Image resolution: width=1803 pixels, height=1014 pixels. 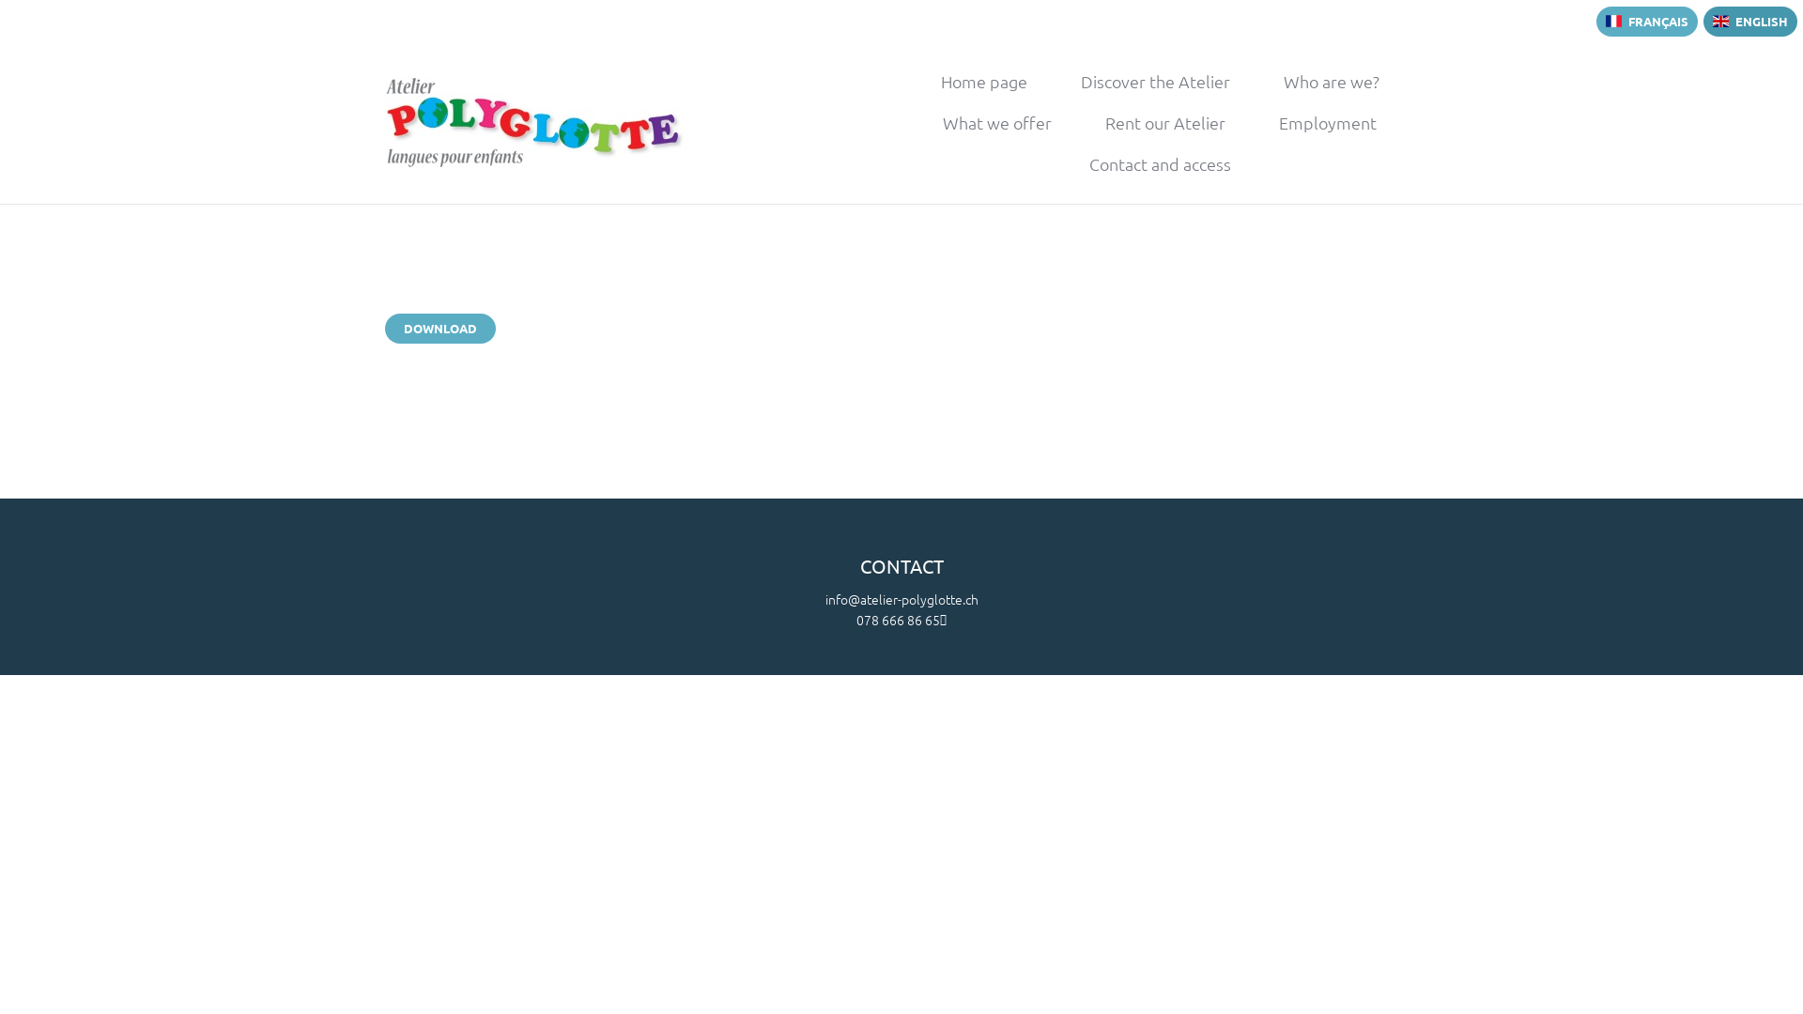 I want to click on logo, so click(x=535, y=122).